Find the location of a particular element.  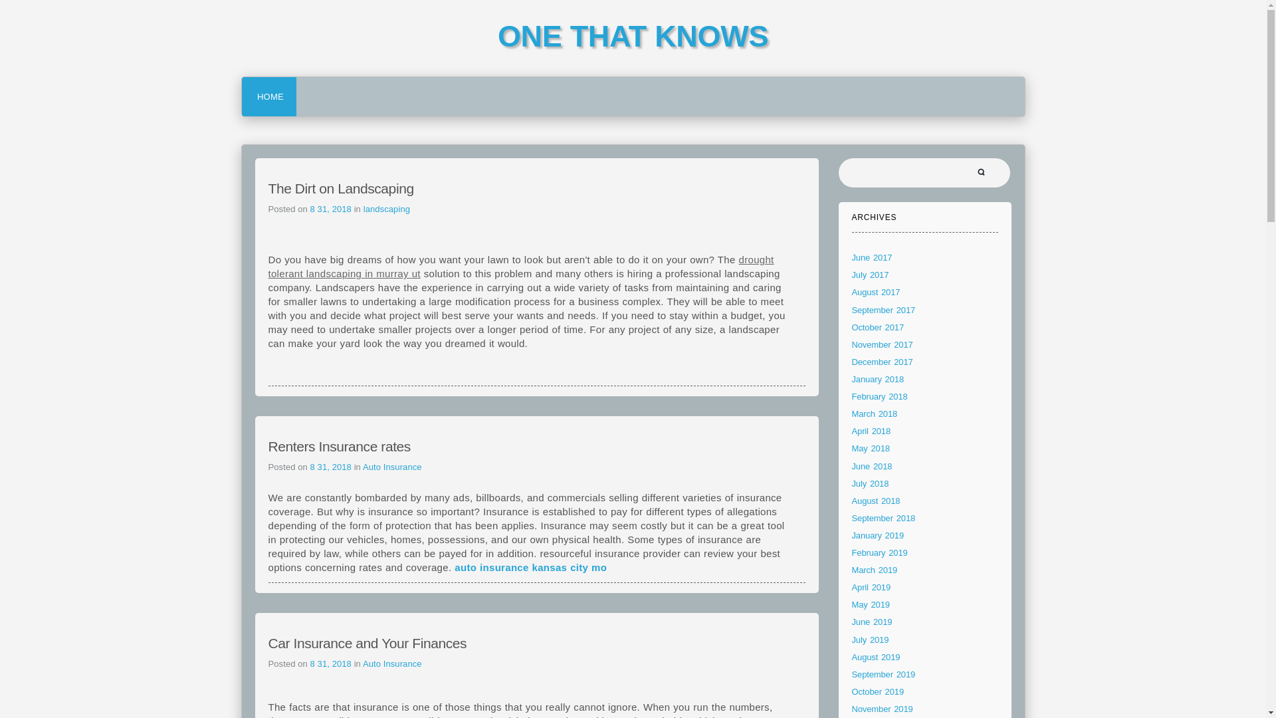

Renters  Insurance rates is located at coordinates (339, 445).